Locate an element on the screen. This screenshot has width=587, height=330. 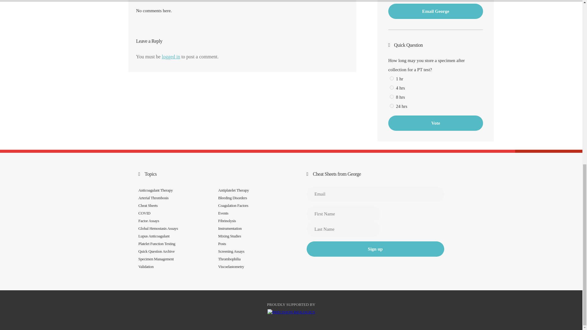
Email George is located at coordinates (435, 11).